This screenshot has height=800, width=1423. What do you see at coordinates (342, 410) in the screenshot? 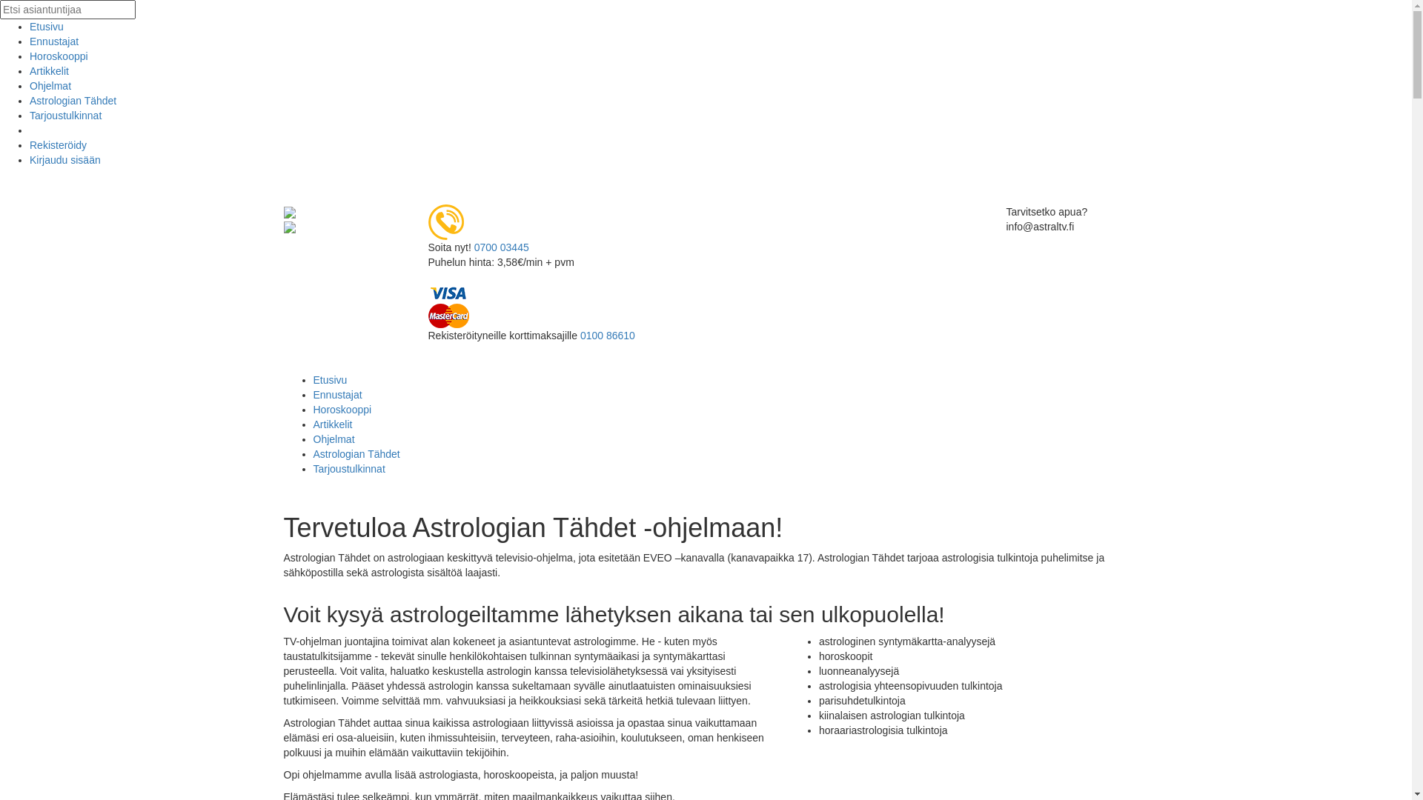
I see `Horoskooppi` at bounding box center [342, 410].